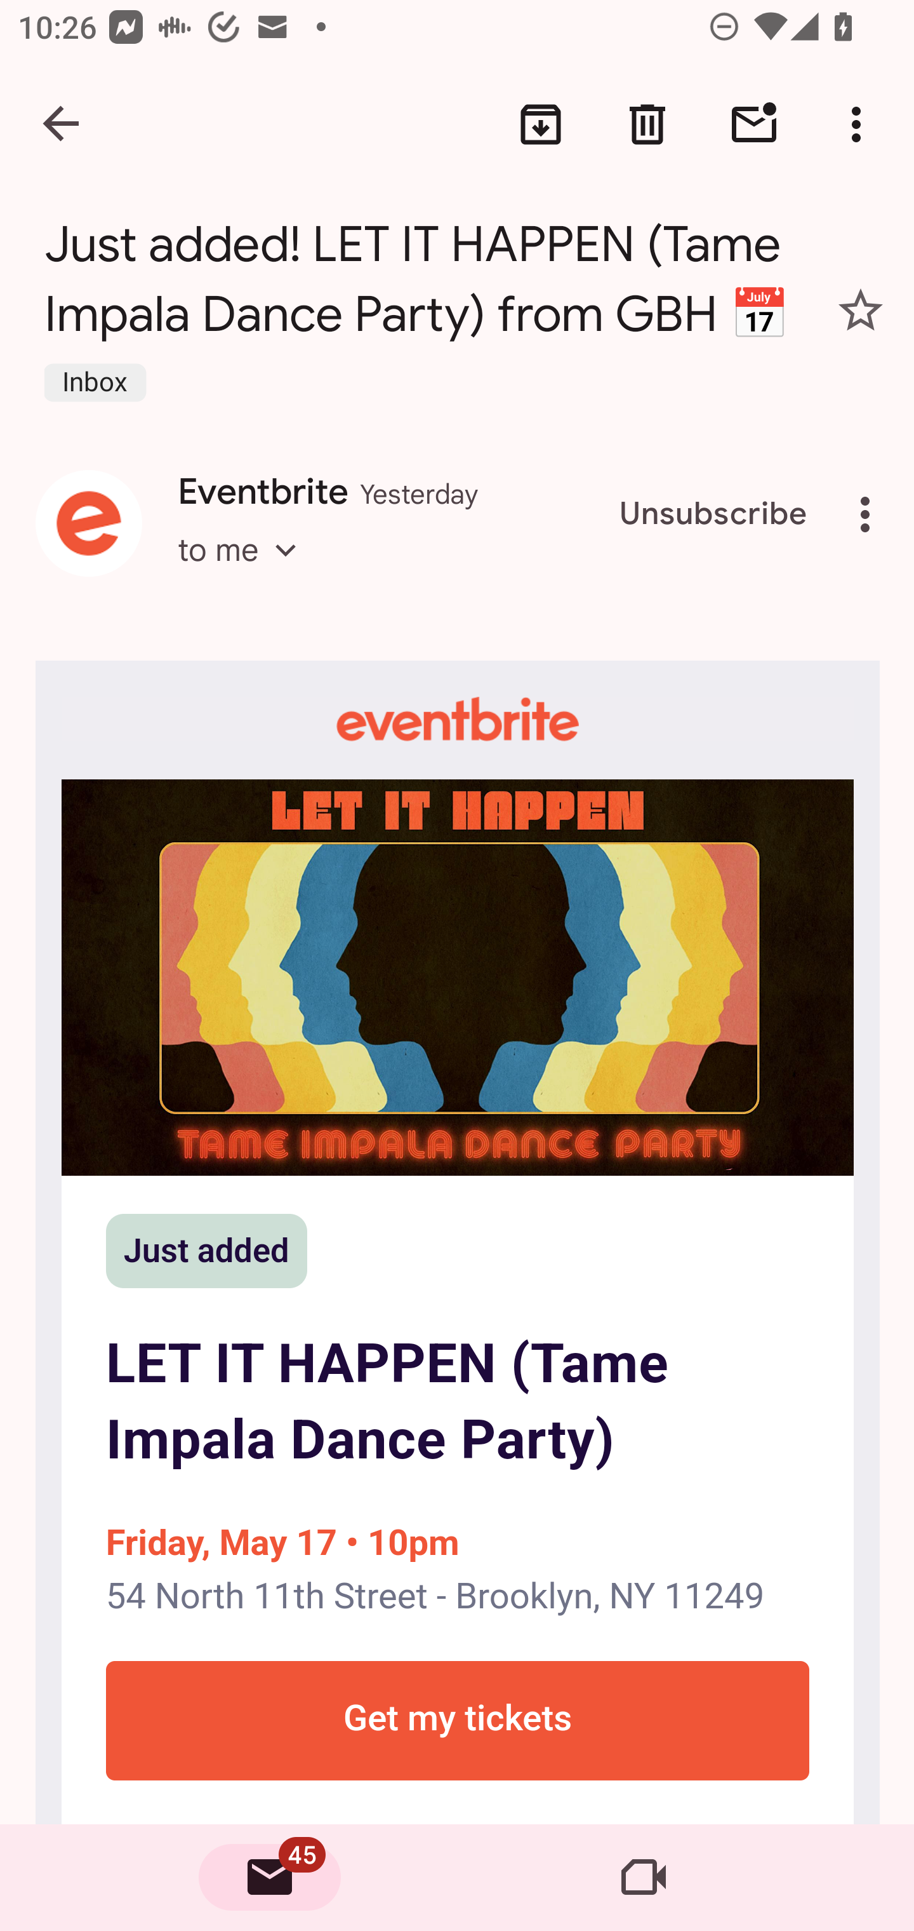 This screenshot has width=914, height=1931. Describe the element at coordinates (647, 124) in the screenshot. I see `Delete` at that location.